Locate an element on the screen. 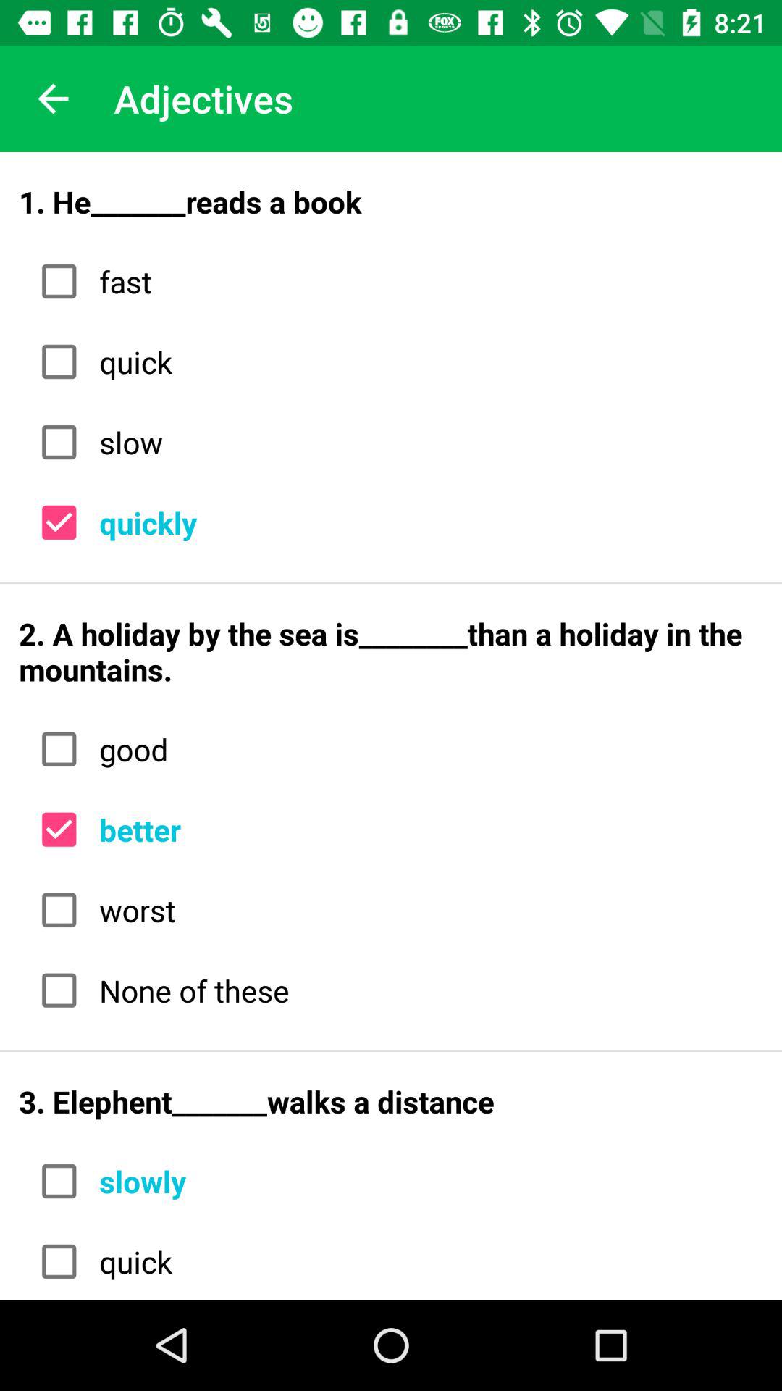  turn off the slow is located at coordinates (426, 442).